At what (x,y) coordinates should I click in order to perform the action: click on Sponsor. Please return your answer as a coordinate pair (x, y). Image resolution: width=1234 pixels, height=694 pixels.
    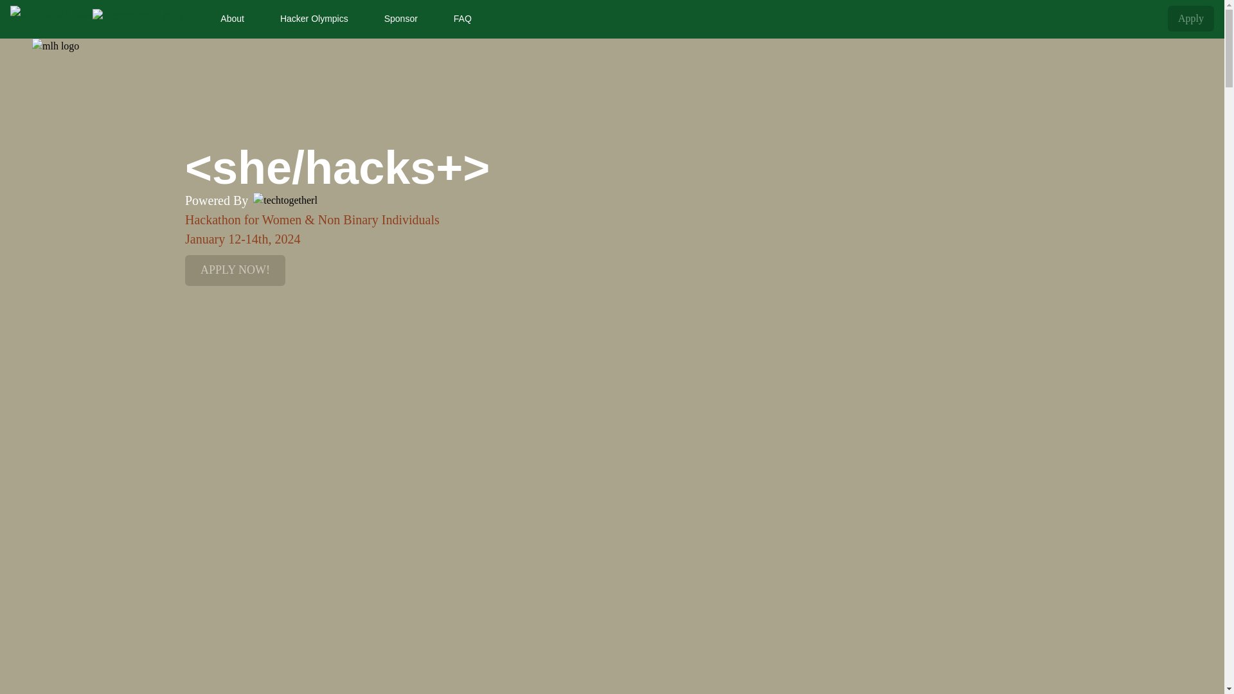
    Looking at the image, I should click on (401, 18).